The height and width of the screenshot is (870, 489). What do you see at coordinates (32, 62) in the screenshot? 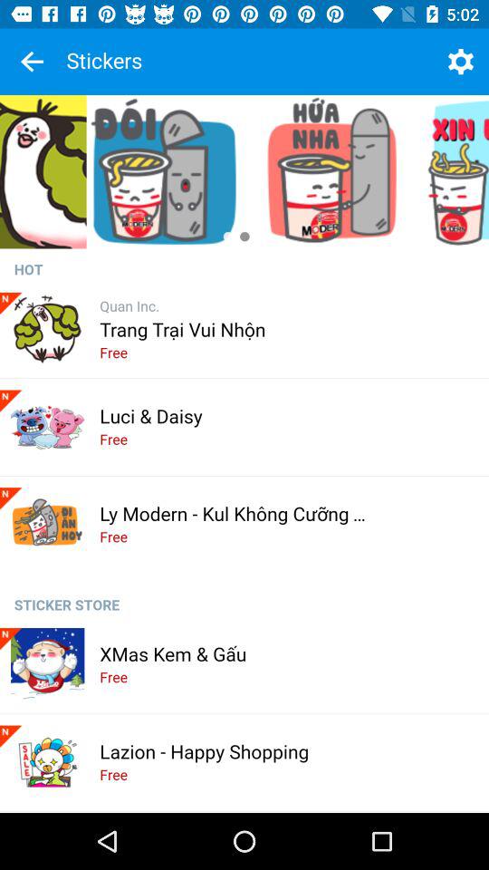
I see `go to previous` at bounding box center [32, 62].